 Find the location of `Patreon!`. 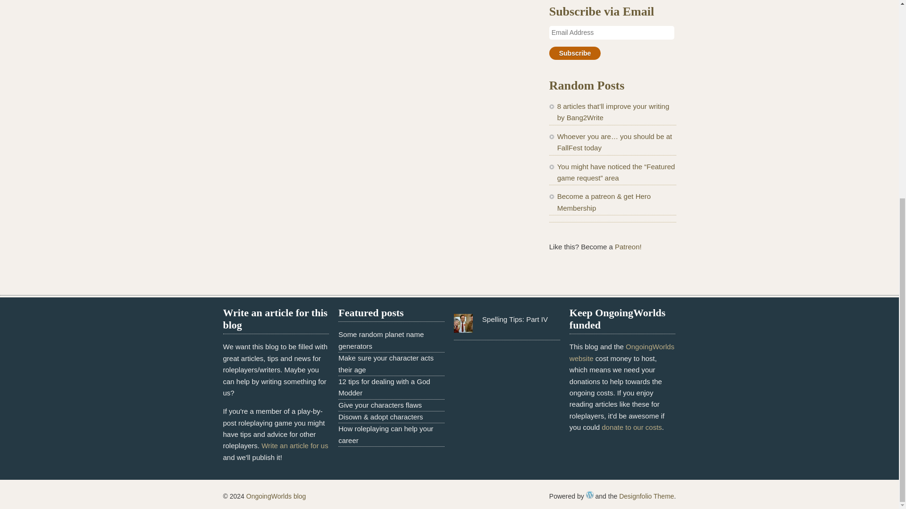

Patreon! is located at coordinates (628, 247).